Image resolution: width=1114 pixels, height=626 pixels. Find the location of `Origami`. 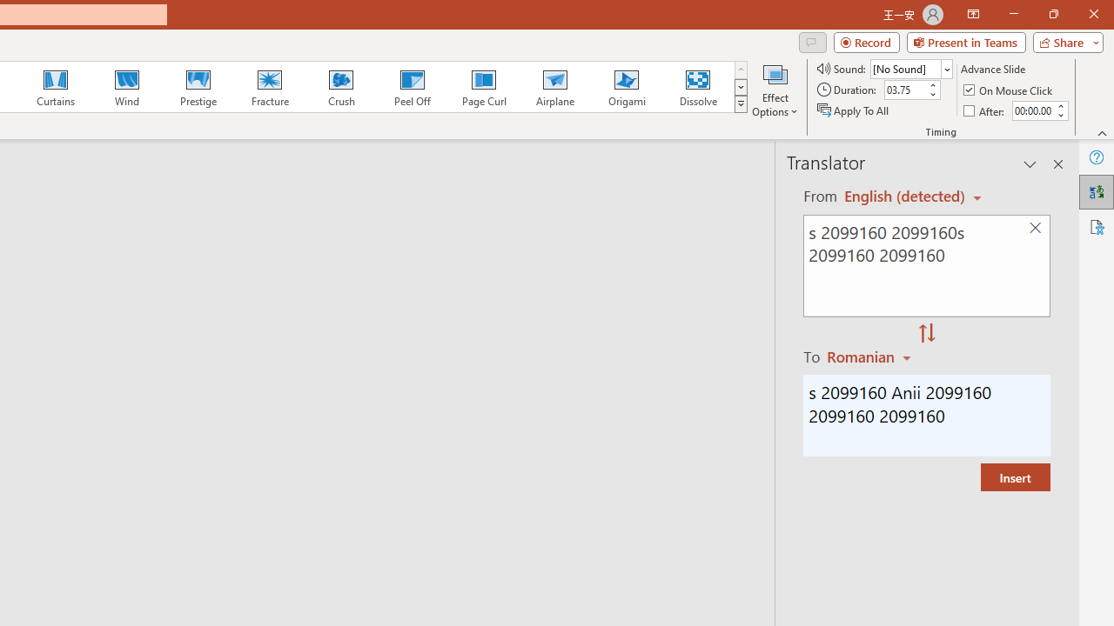

Origami is located at coordinates (627, 87).